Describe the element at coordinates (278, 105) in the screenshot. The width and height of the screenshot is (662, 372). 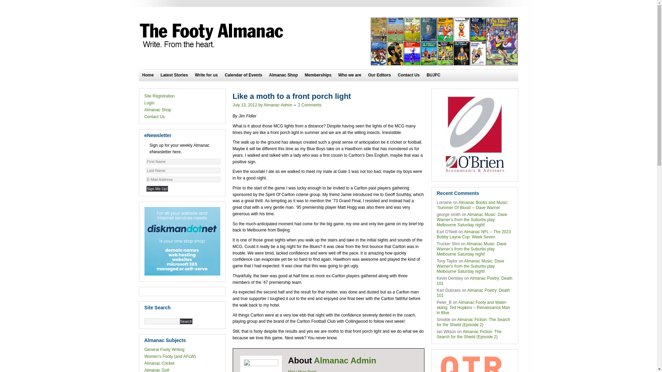
I see `Almanac Admin` at that location.